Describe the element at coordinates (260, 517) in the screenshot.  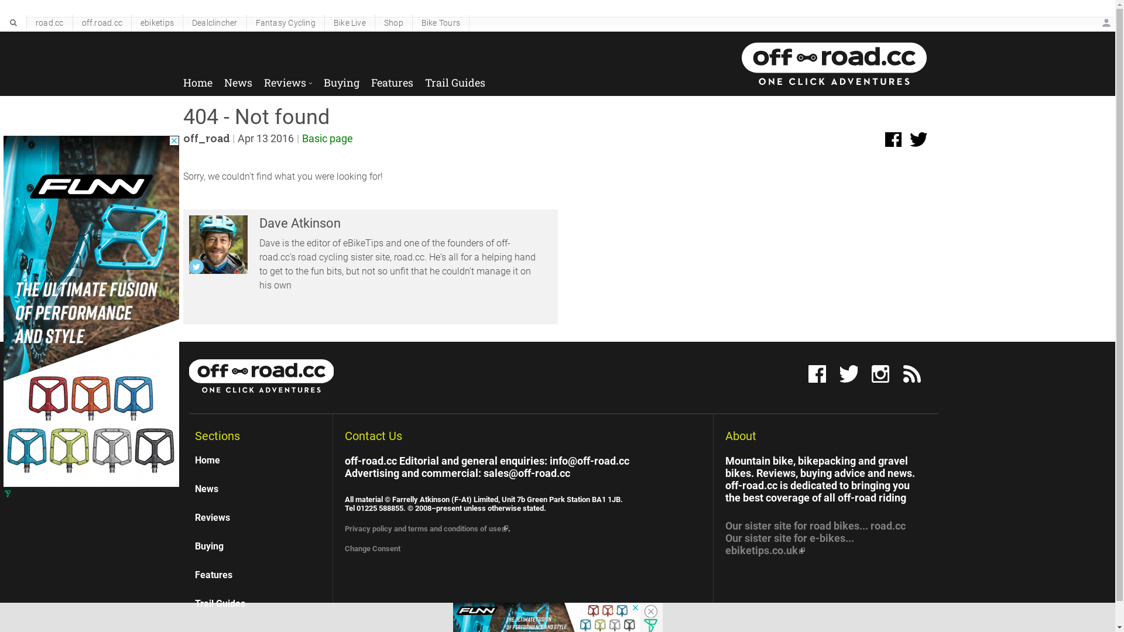
I see `Reviews` at that location.